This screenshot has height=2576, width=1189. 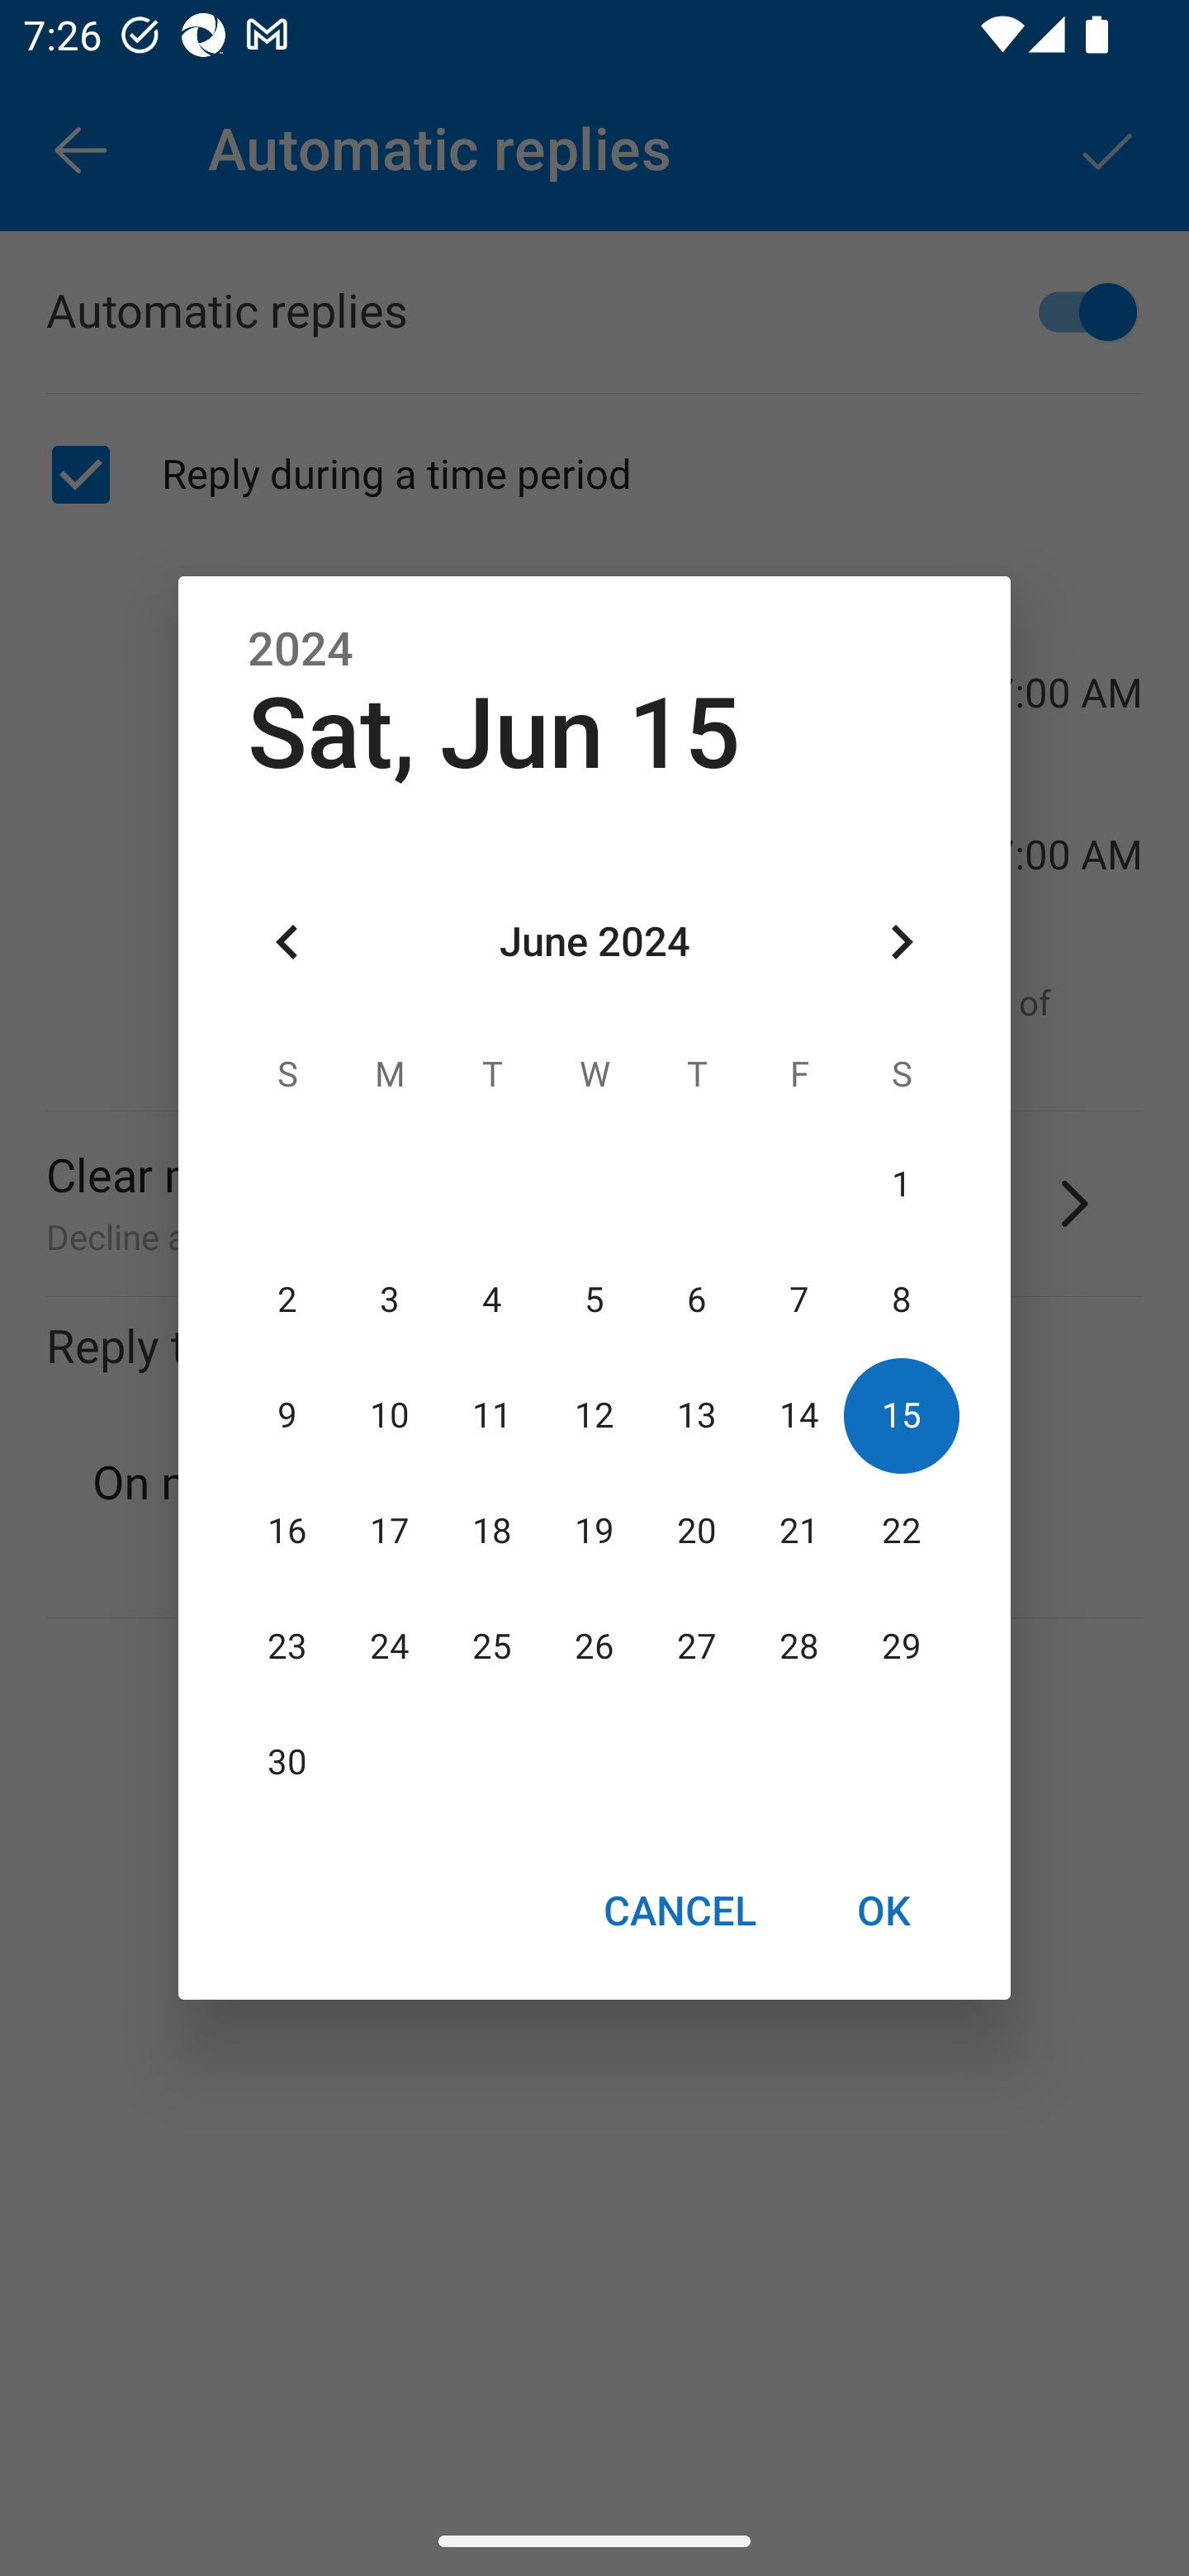 What do you see at coordinates (594, 1647) in the screenshot?
I see `26 26 June 2024` at bounding box center [594, 1647].